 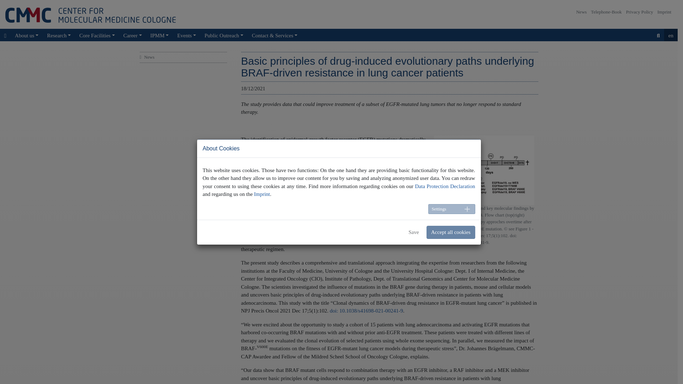 I want to click on About us, so click(x=26, y=35).